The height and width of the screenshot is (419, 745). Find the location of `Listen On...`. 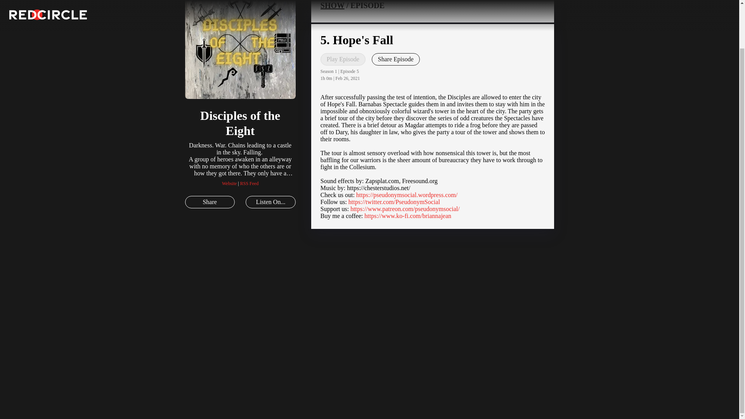

Listen On... is located at coordinates (270, 202).